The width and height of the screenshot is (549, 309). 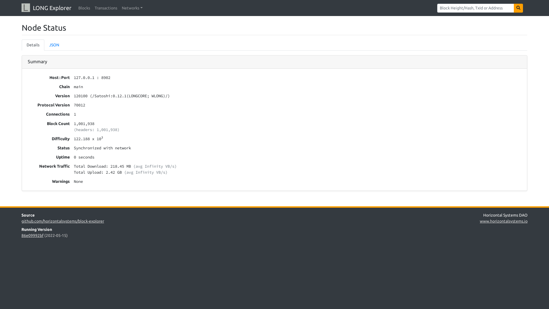 I want to click on github.com/horizontalsystems/block-explorer, so click(x=63, y=221).